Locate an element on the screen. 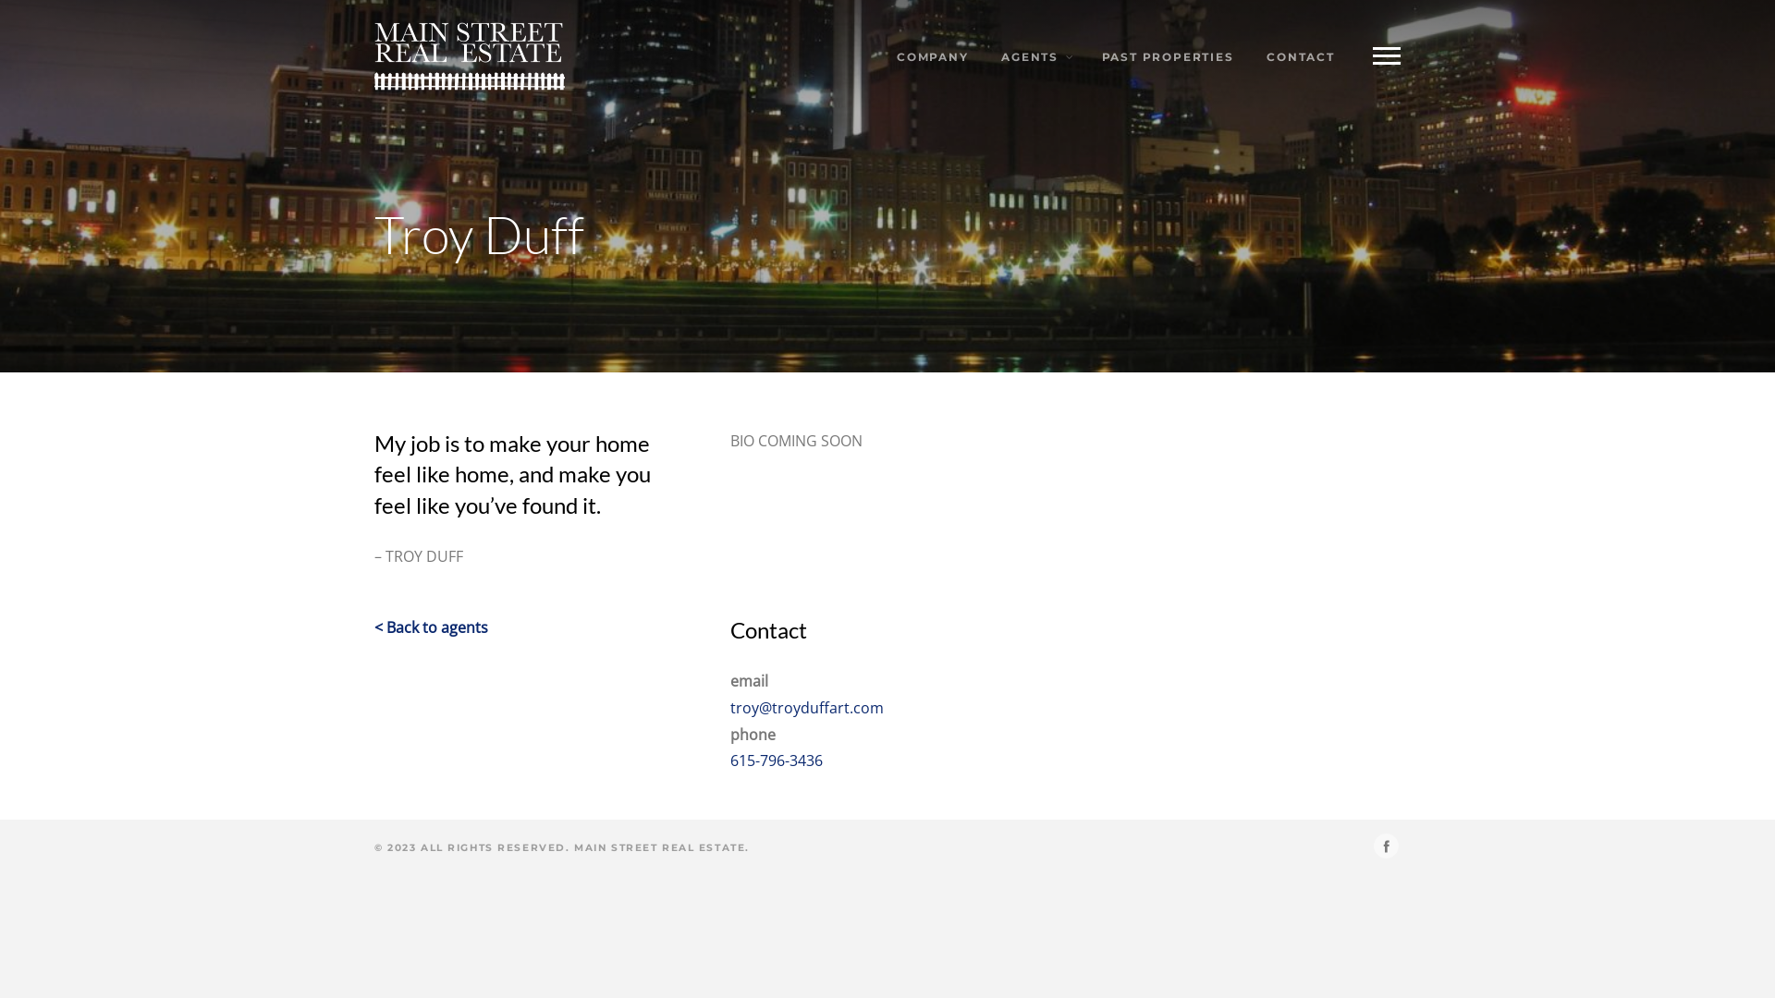  < Back to agents is located at coordinates (431, 627).